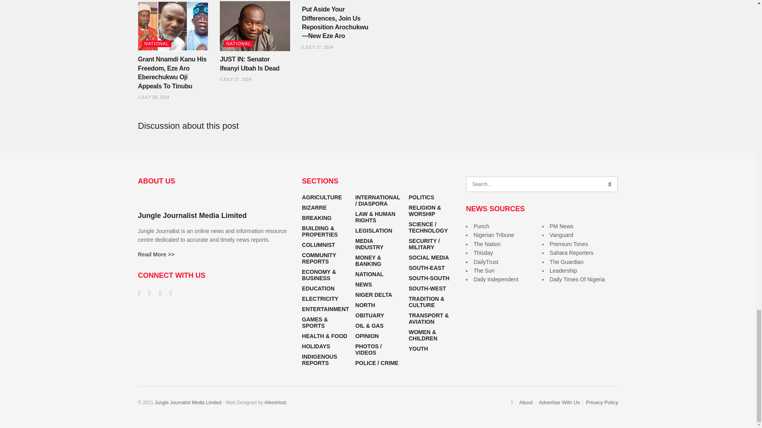 This screenshot has height=428, width=762. What do you see at coordinates (188, 402) in the screenshot?
I see `Jungle Journalist Media Limited` at bounding box center [188, 402].